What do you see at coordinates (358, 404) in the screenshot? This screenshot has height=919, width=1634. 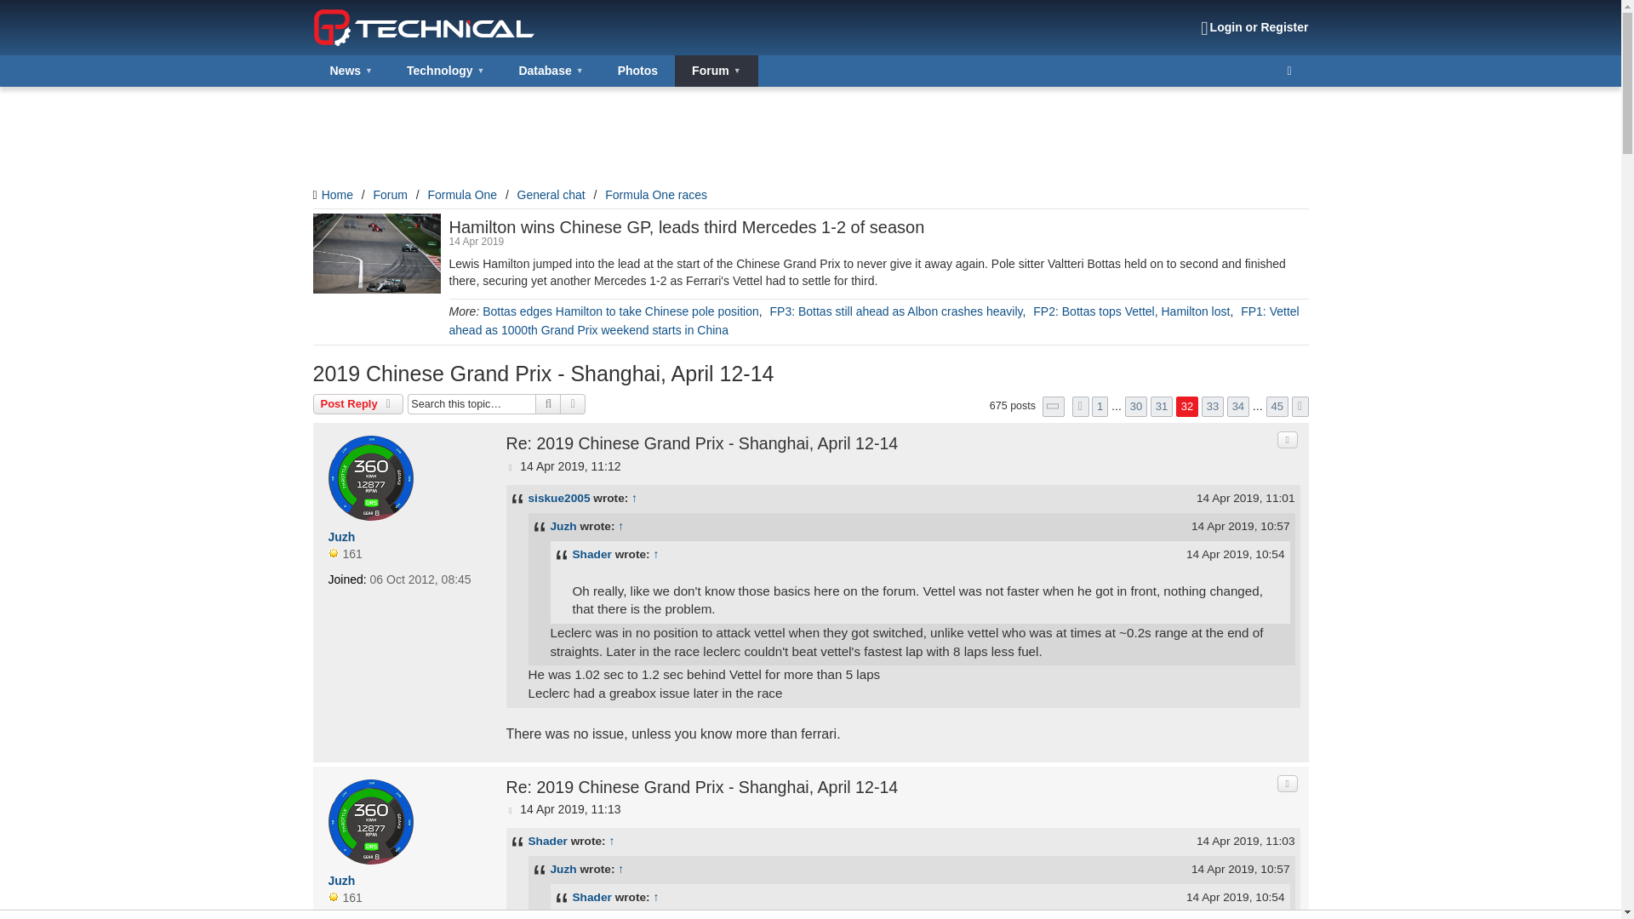 I see `Post a reply` at bounding box center [358, 404].